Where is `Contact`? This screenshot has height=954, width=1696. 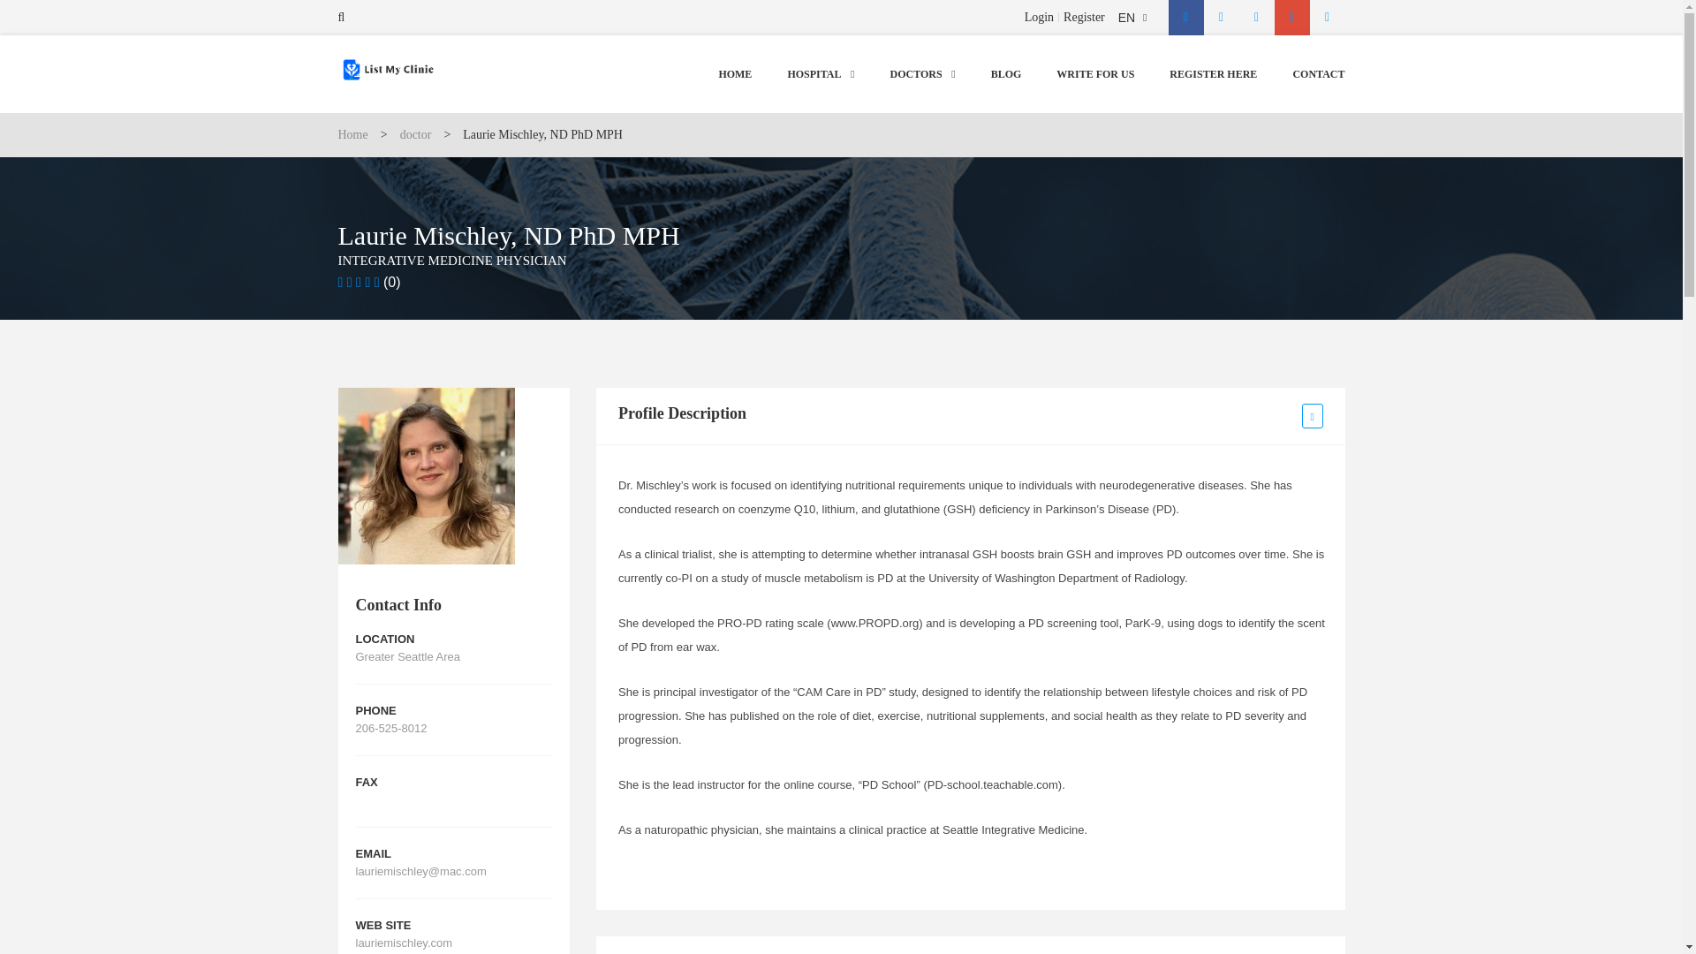
Contact is located at coordinates (1466, 265).